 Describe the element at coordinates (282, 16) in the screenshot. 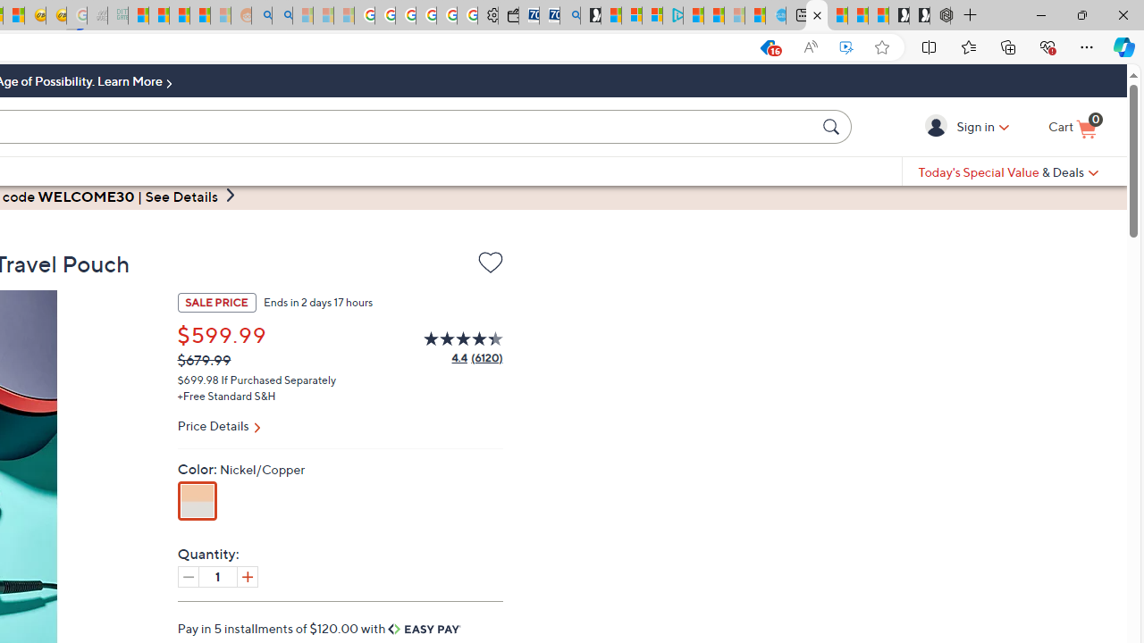

I see `Utah sues federal government - Search` at that location.